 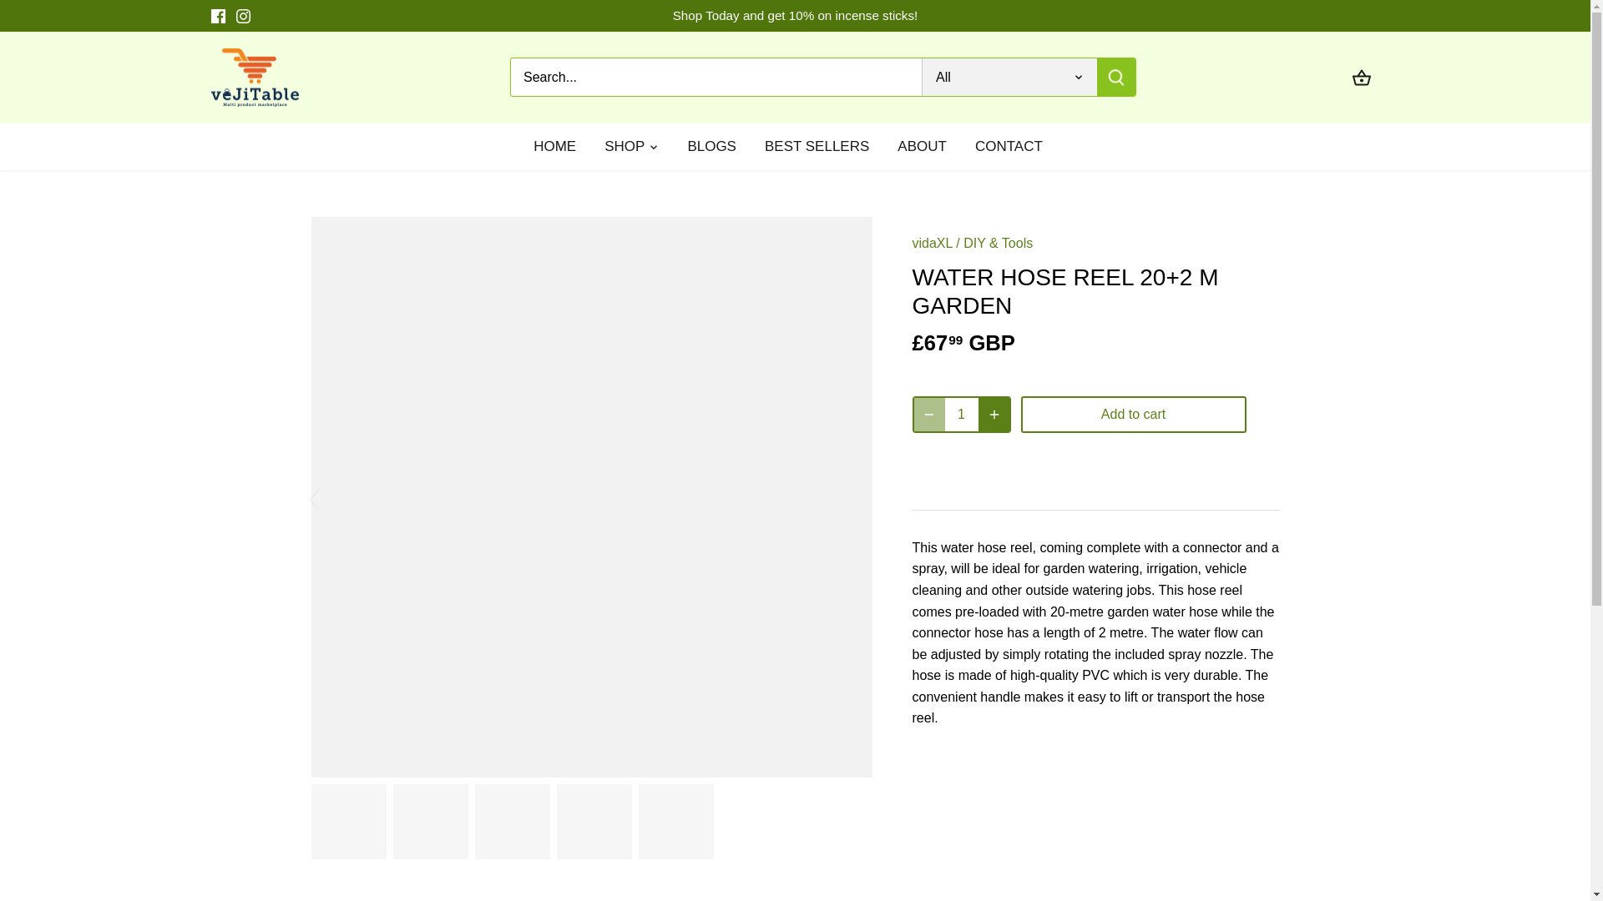 I want to click on Facebook, so click(x=217, y=15).